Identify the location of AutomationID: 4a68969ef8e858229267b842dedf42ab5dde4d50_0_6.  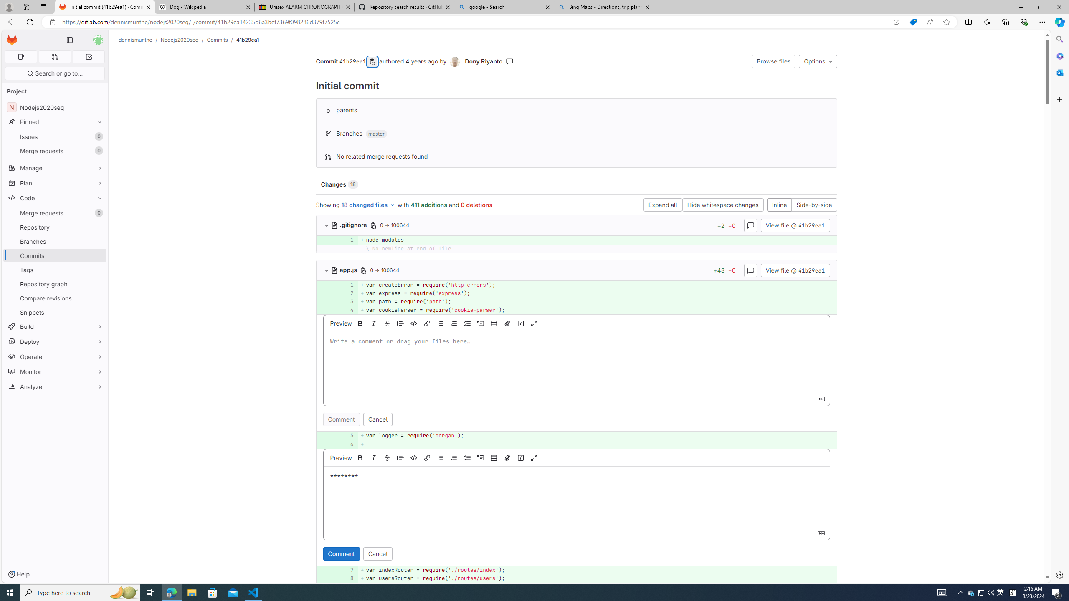
(576, 444).